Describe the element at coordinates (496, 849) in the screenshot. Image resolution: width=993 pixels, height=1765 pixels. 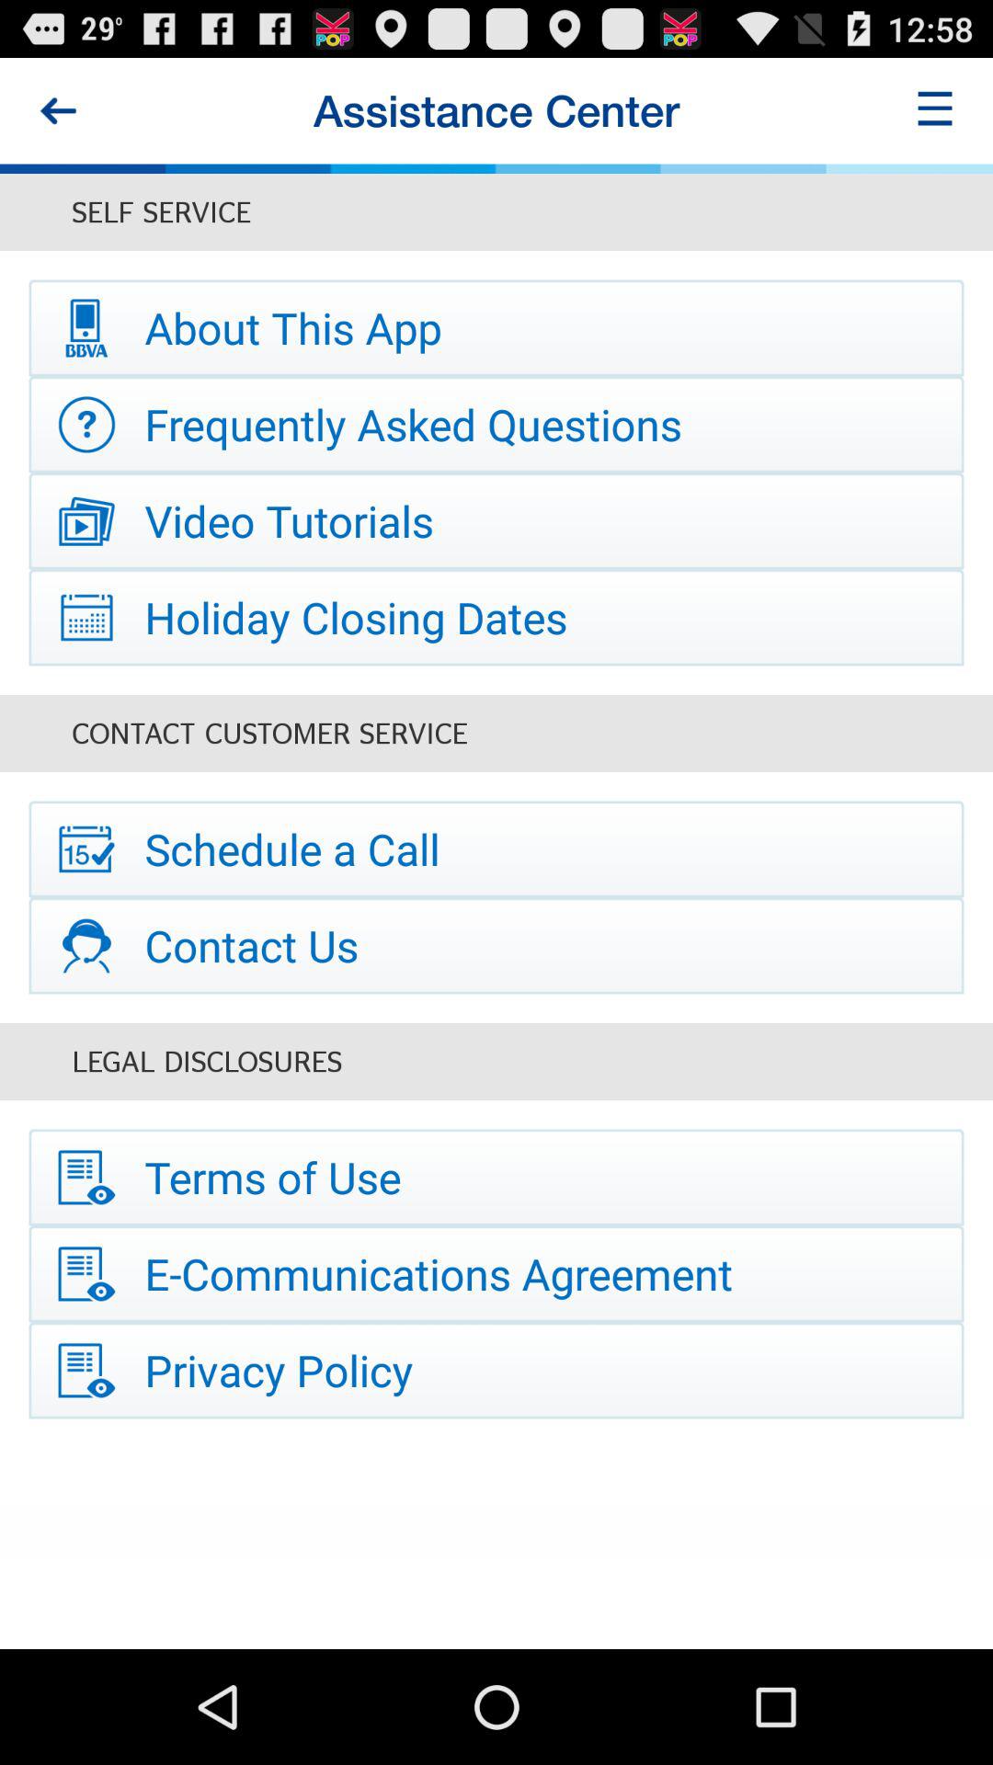
I see `turn off the item below the contact customer service` at that location.